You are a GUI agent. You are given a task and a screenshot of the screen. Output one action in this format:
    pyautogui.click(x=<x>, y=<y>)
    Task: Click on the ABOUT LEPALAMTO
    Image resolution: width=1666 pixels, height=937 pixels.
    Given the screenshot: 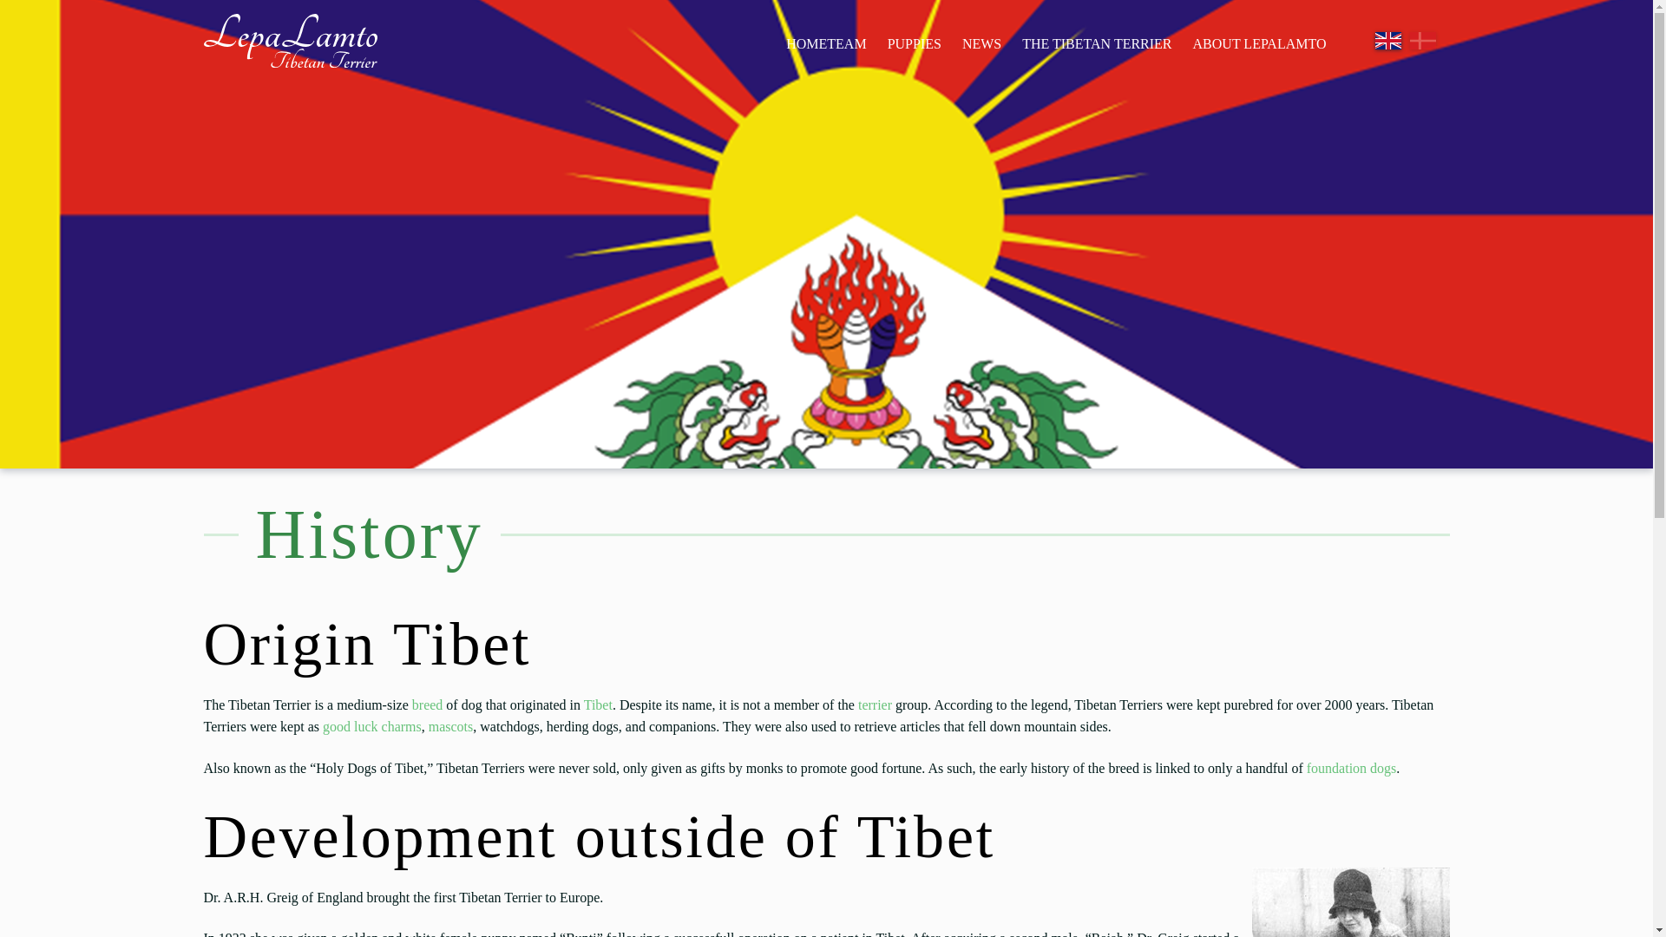 What is the action you would take?
    pyautogui.click(x=1260, y=43)
    